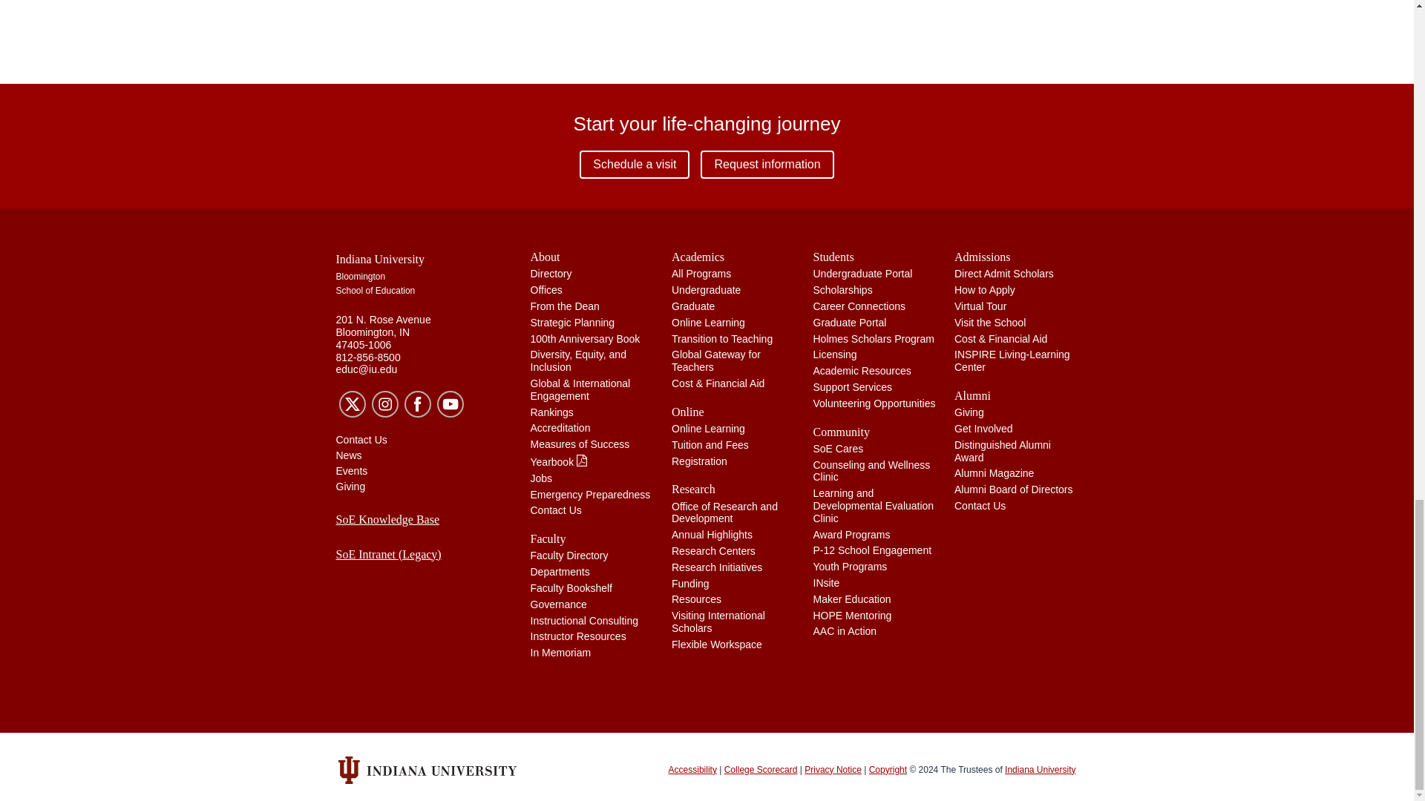 Image resolution: width=1425 pixels, height=801 pixels. I want to click on Jobs, so click(541, 478).